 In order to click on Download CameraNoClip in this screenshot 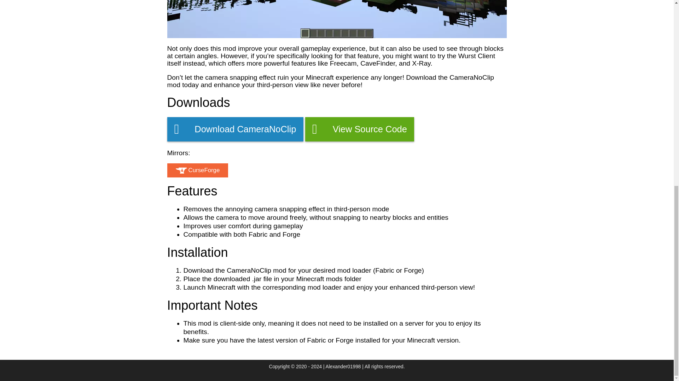, I will do `click(235, 129)`.